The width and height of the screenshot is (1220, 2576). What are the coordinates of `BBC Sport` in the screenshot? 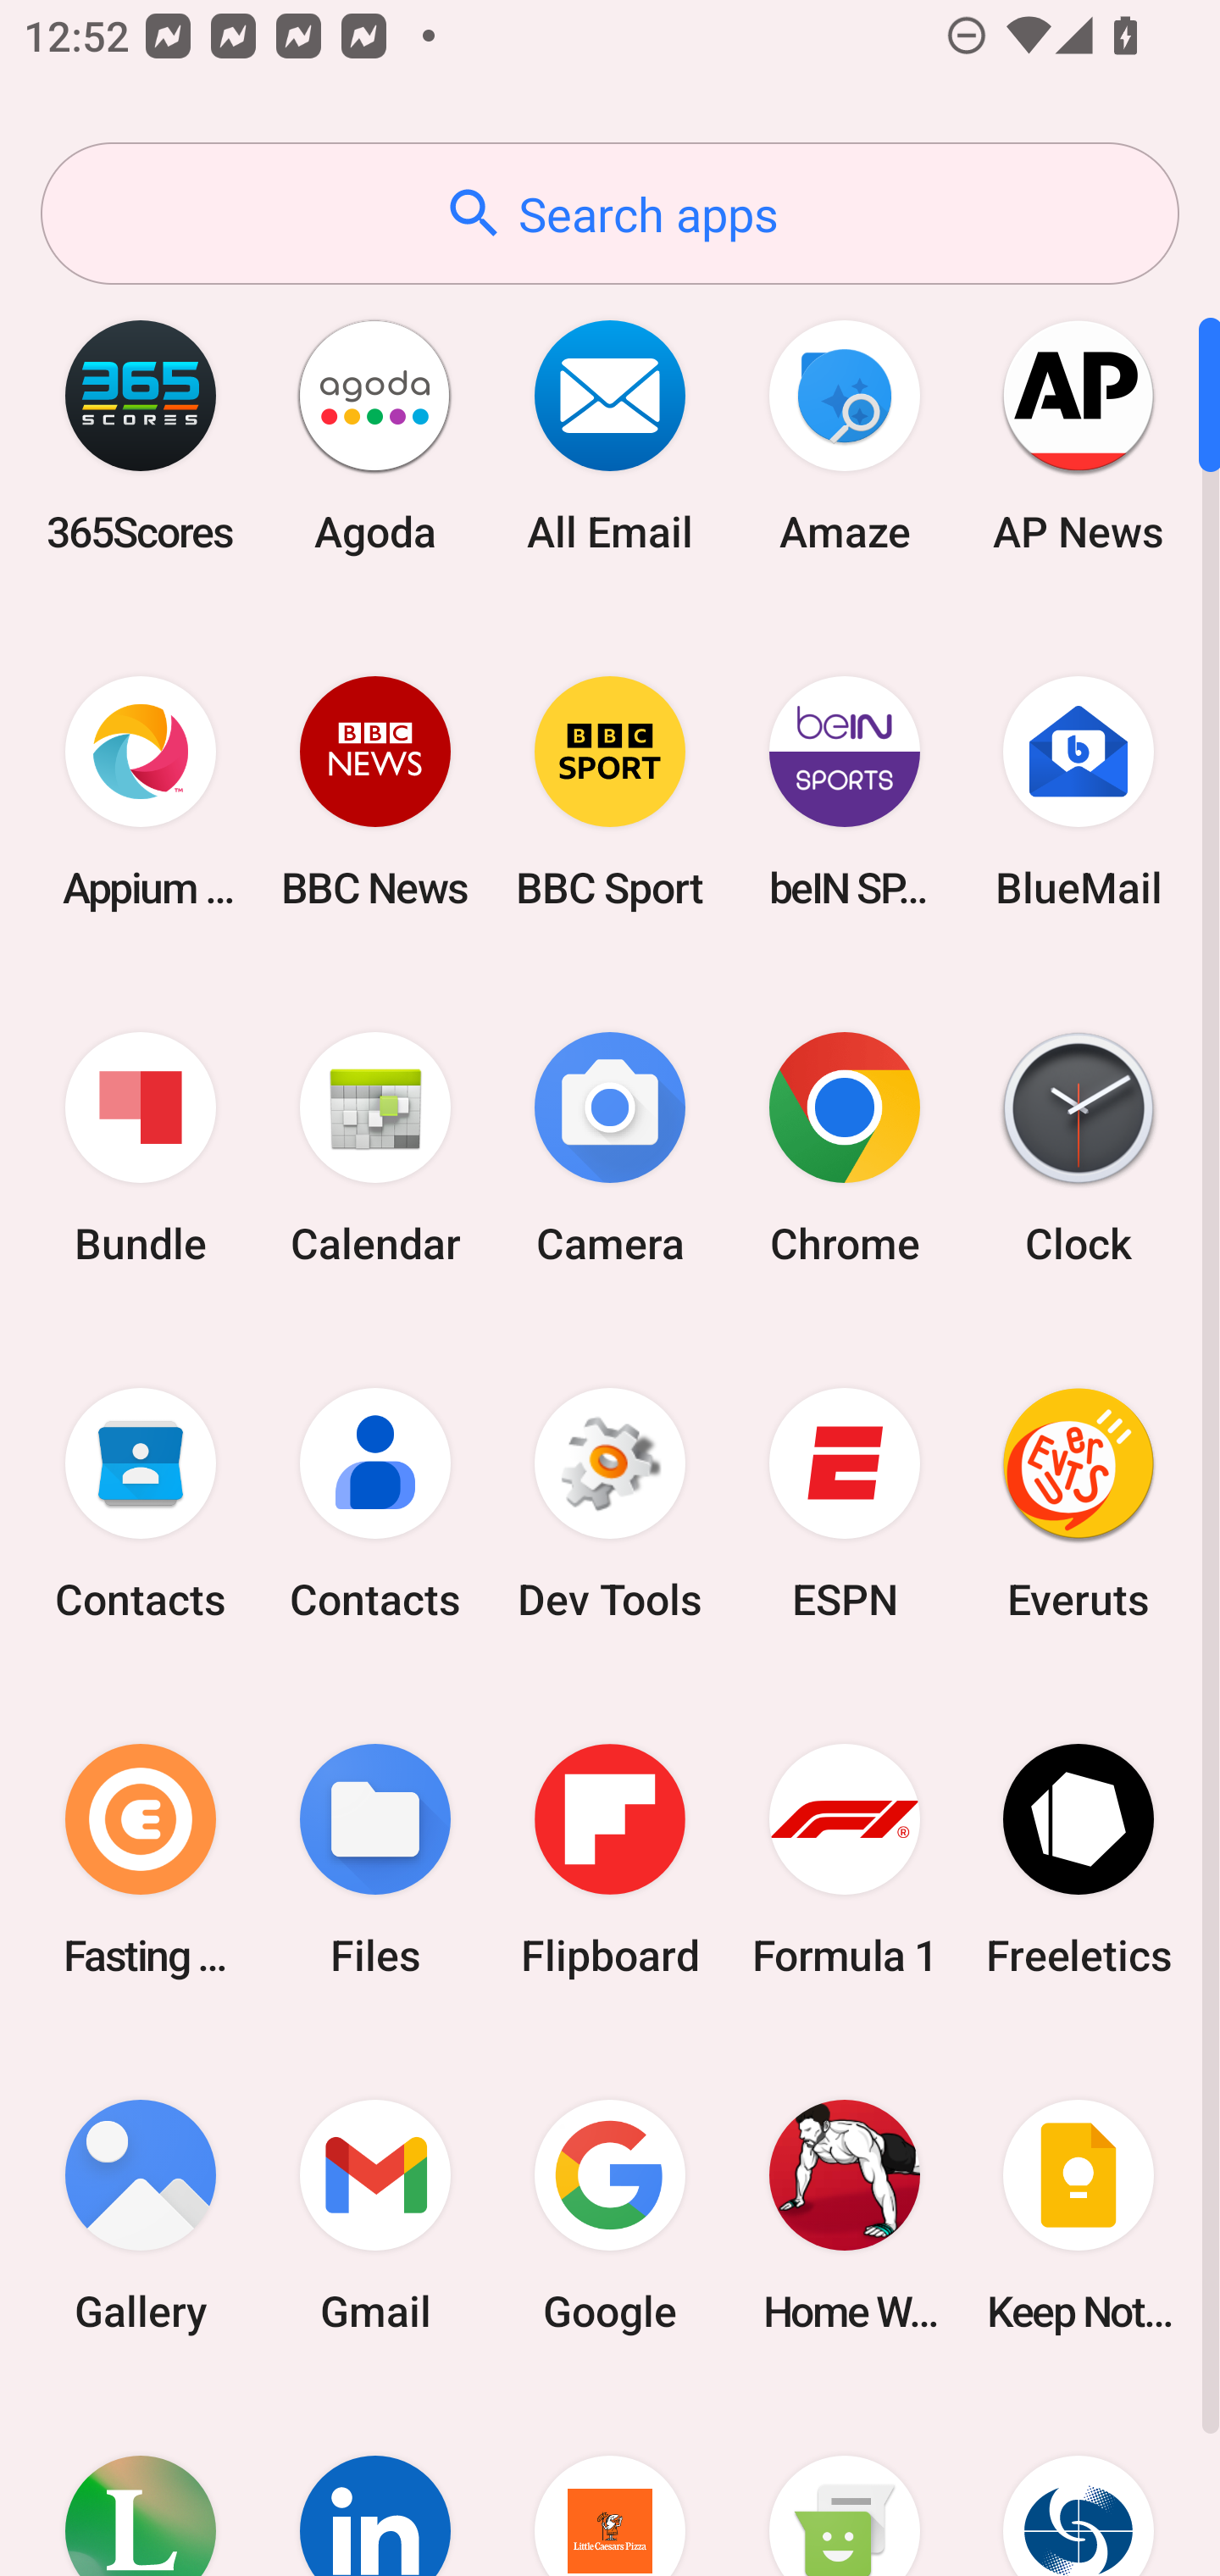 It's located at (610, 791).